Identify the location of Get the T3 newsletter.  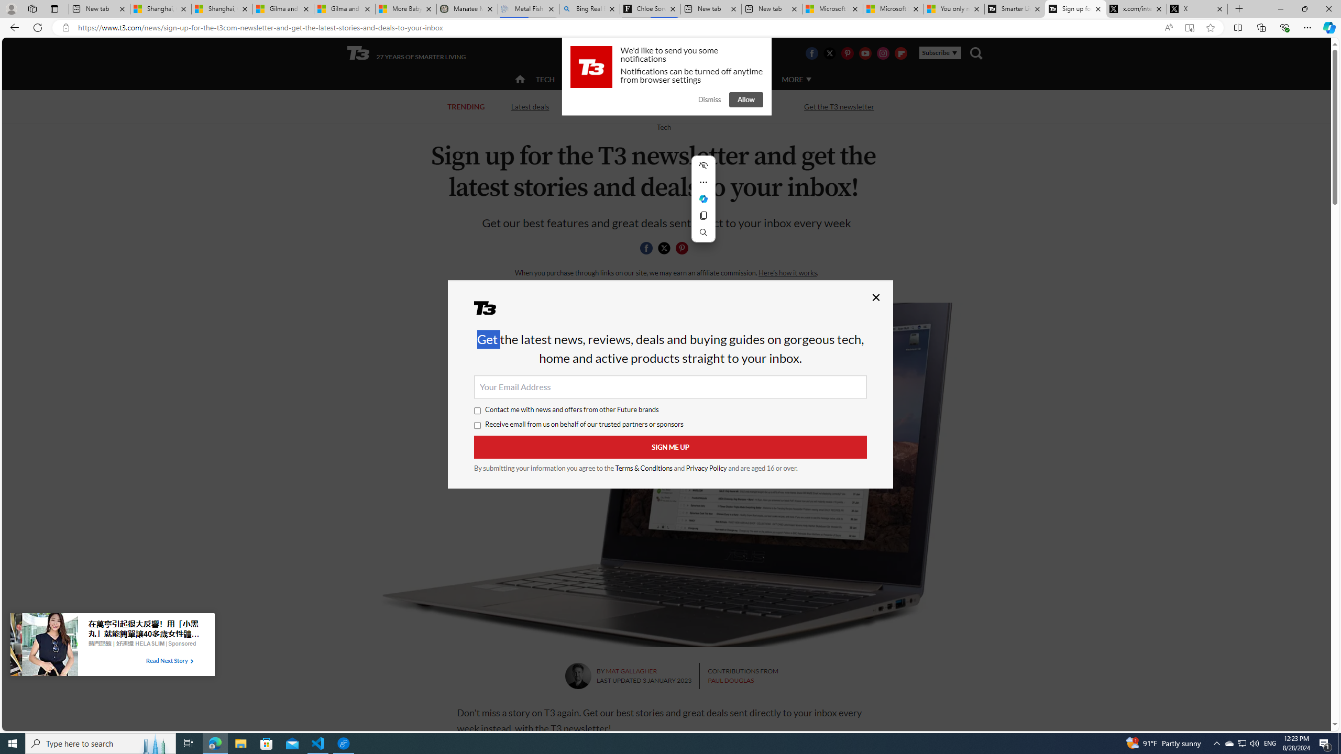
(839, 106).